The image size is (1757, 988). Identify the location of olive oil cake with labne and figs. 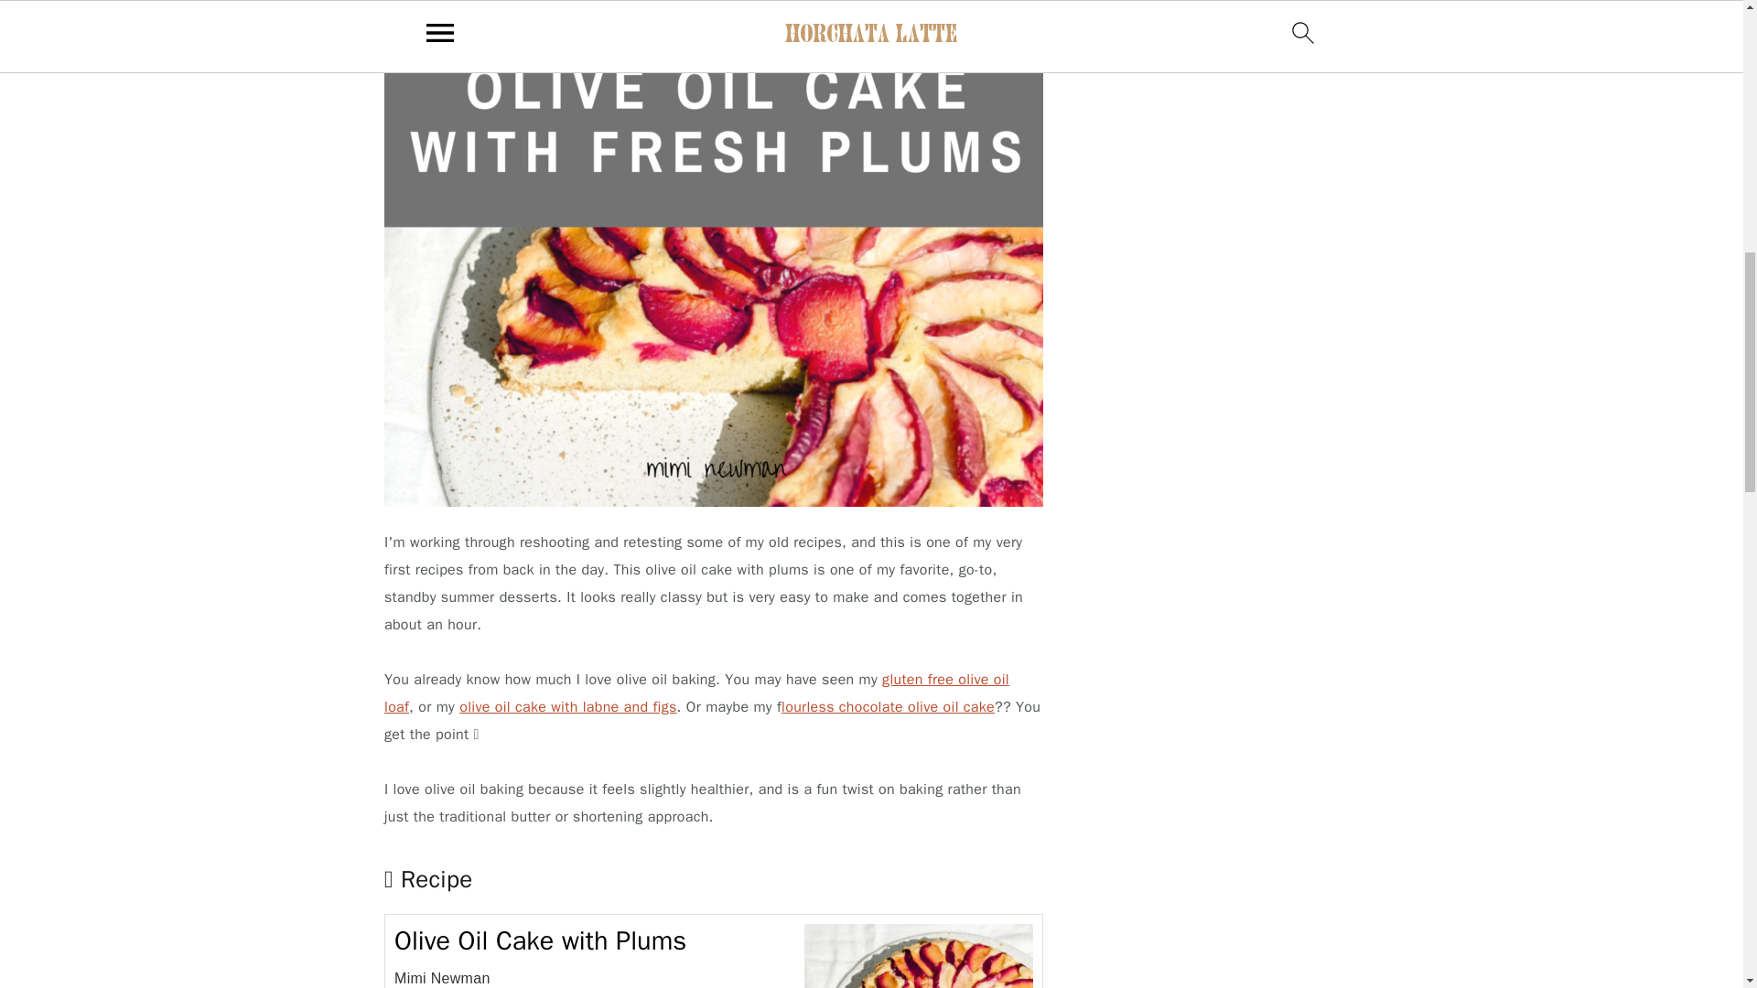
(567, 706).